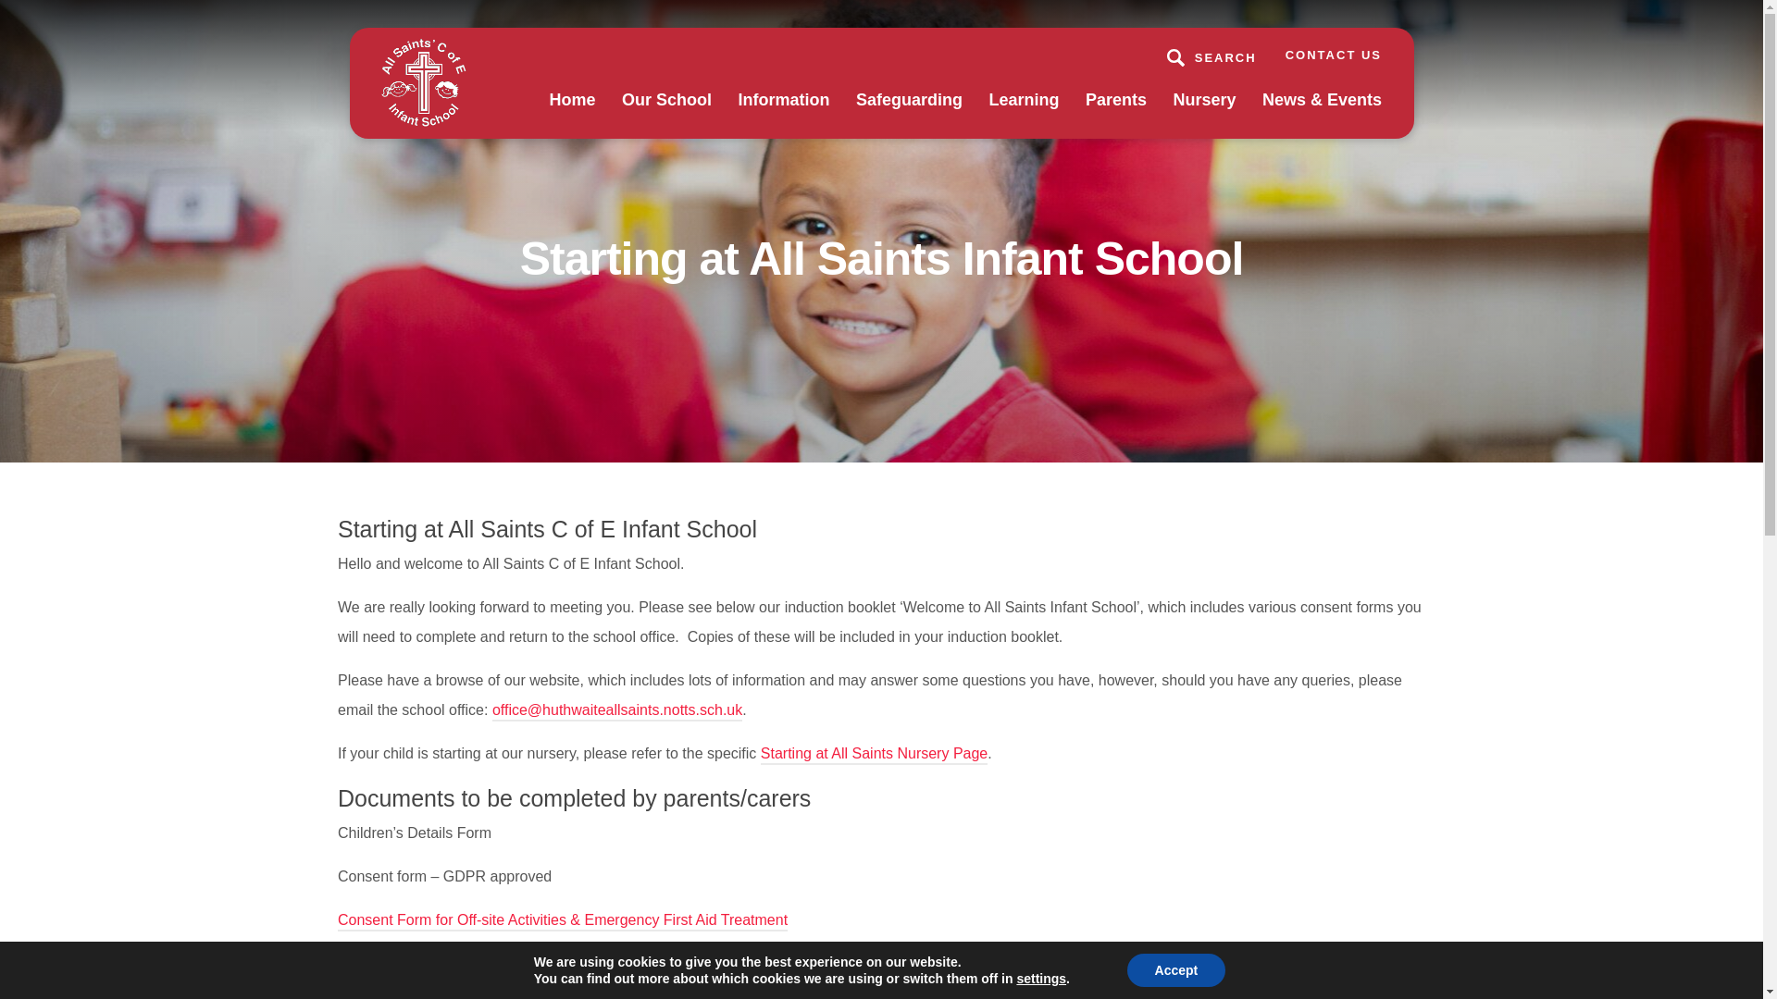  What do you see at coordinates (572, 113) in the screenshot?
I see `Home` at bounding box center [572, 113].